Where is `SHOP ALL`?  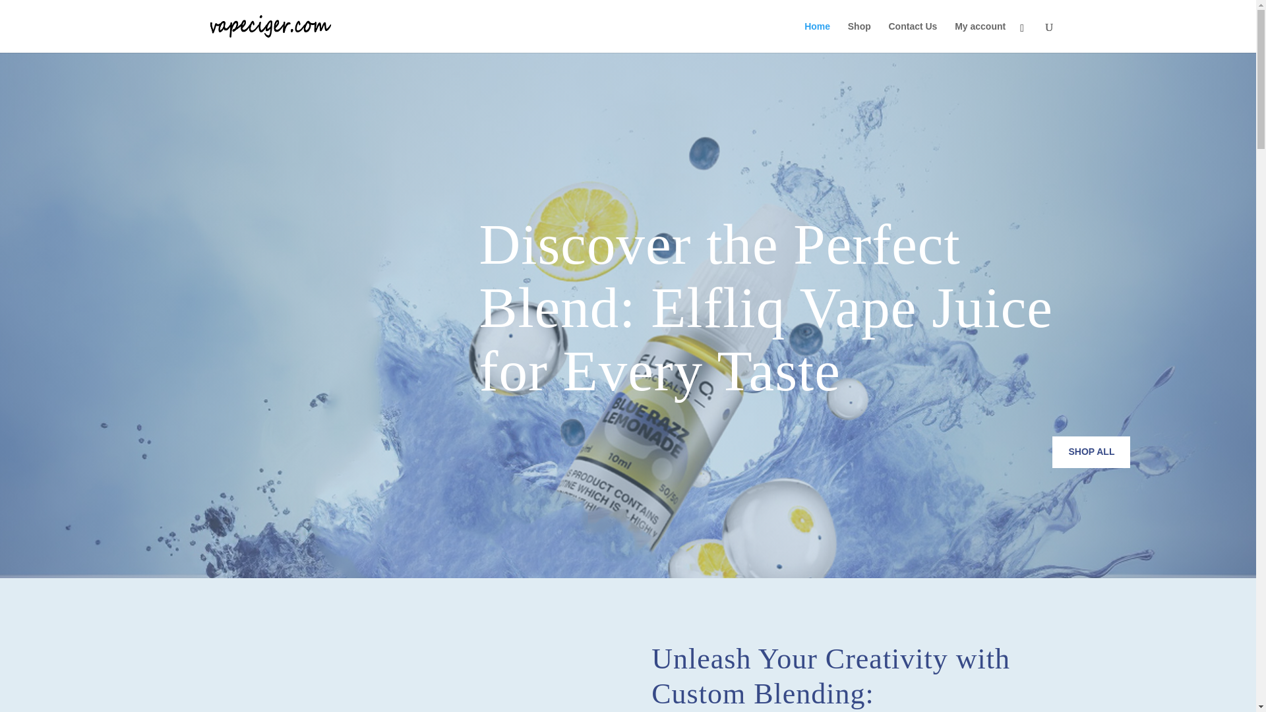
SHOP ALL is located at coordinates (1091, 452).